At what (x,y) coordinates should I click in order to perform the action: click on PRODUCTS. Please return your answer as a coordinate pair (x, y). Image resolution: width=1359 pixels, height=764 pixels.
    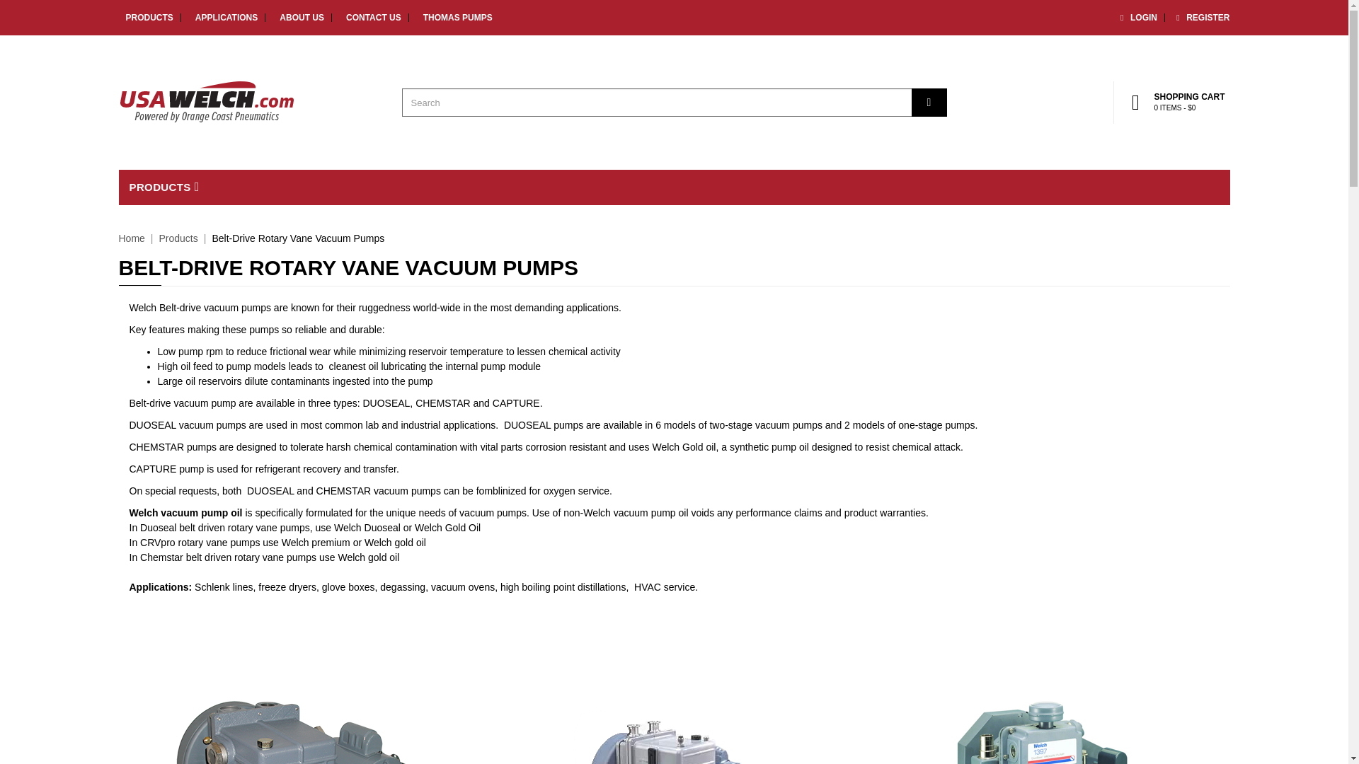
    Looking at the image, I should click on (164, 187).